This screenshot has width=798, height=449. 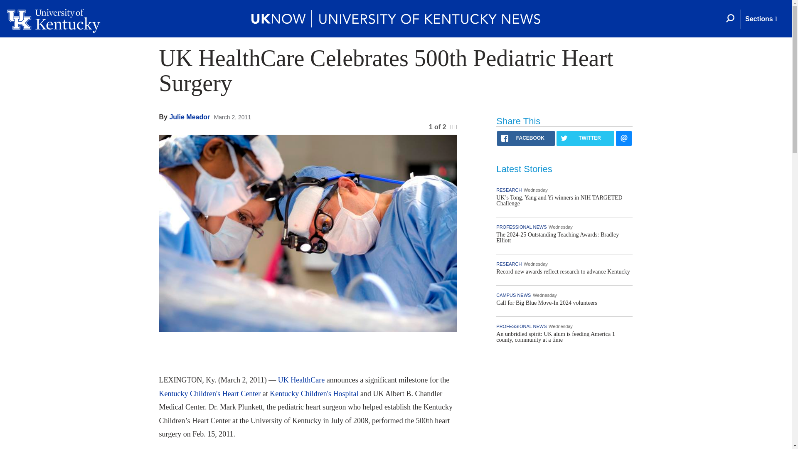 I want to click on Call for Big Blue Move-In 2024 volunteers, so click(x=547, y=303).